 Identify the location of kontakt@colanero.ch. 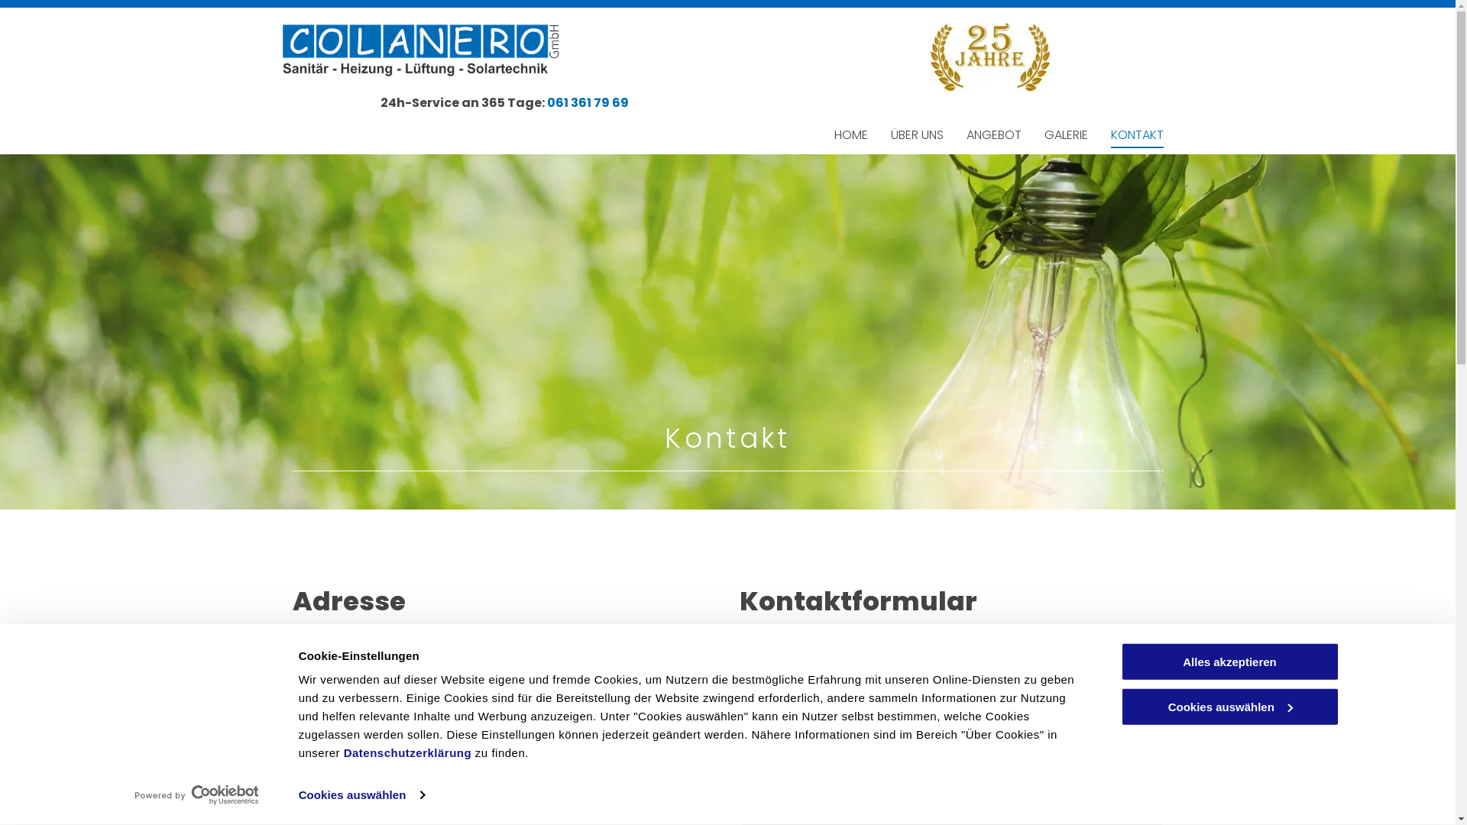
(371, 801).